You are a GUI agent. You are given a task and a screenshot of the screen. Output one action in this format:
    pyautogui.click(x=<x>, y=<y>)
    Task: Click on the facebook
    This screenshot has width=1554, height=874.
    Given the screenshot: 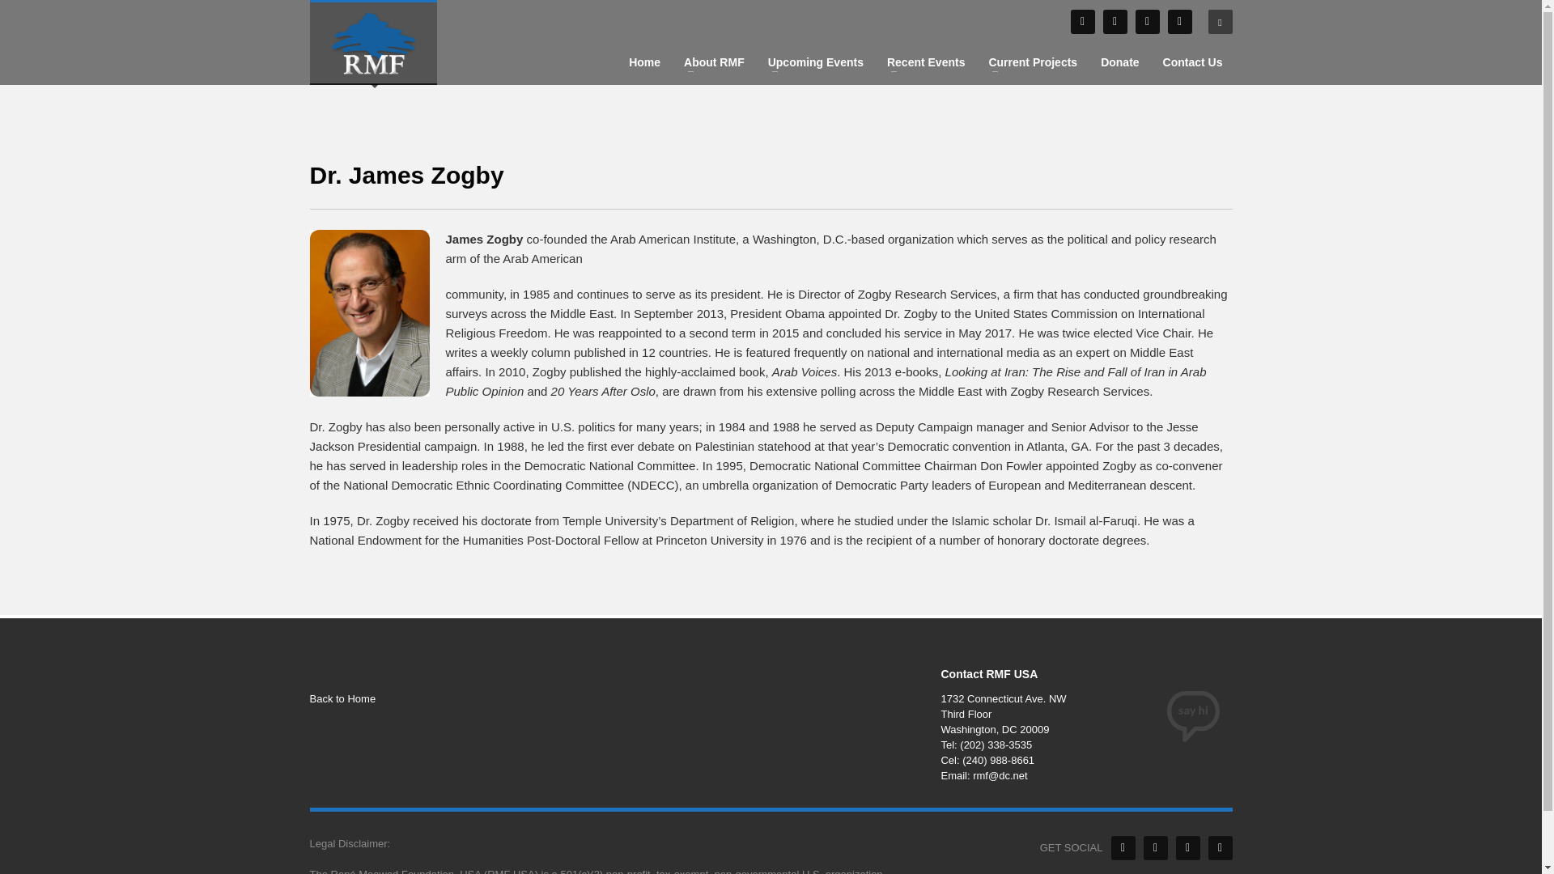 What is the action you would take?
    pyautogui.click(x=1081, y=21)
    